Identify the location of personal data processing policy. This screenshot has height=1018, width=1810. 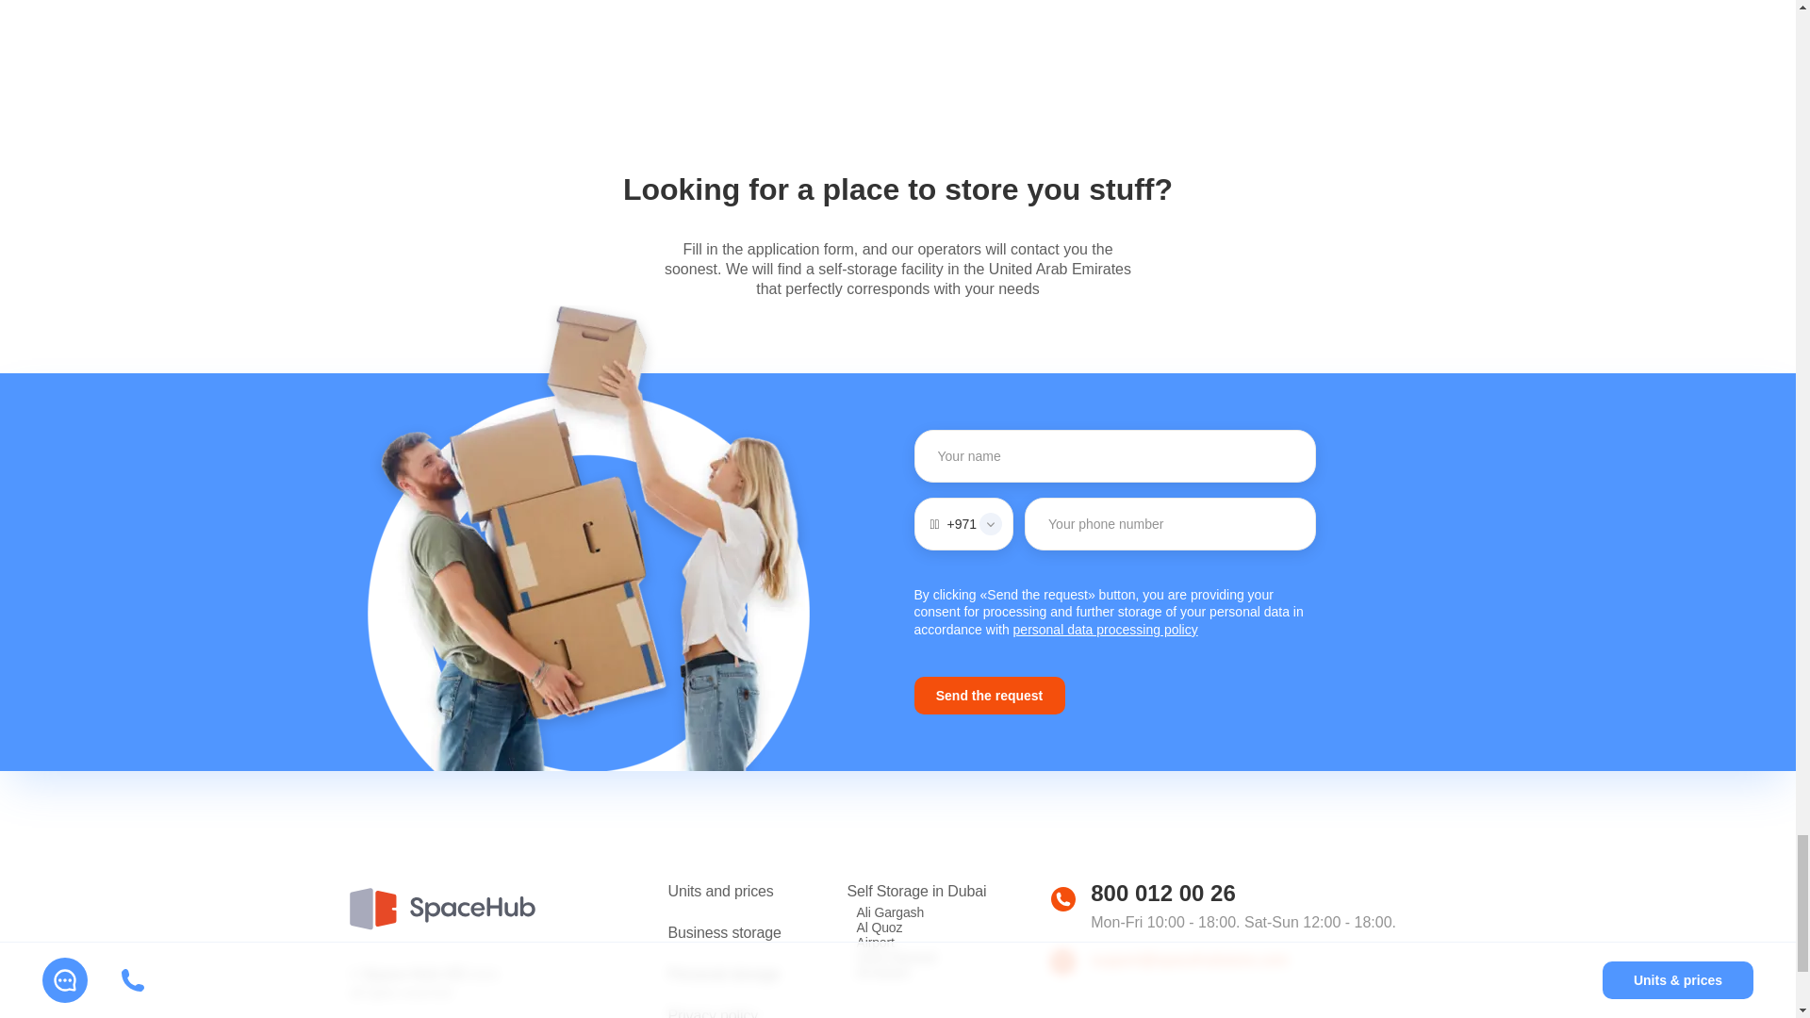
(1106, 630).